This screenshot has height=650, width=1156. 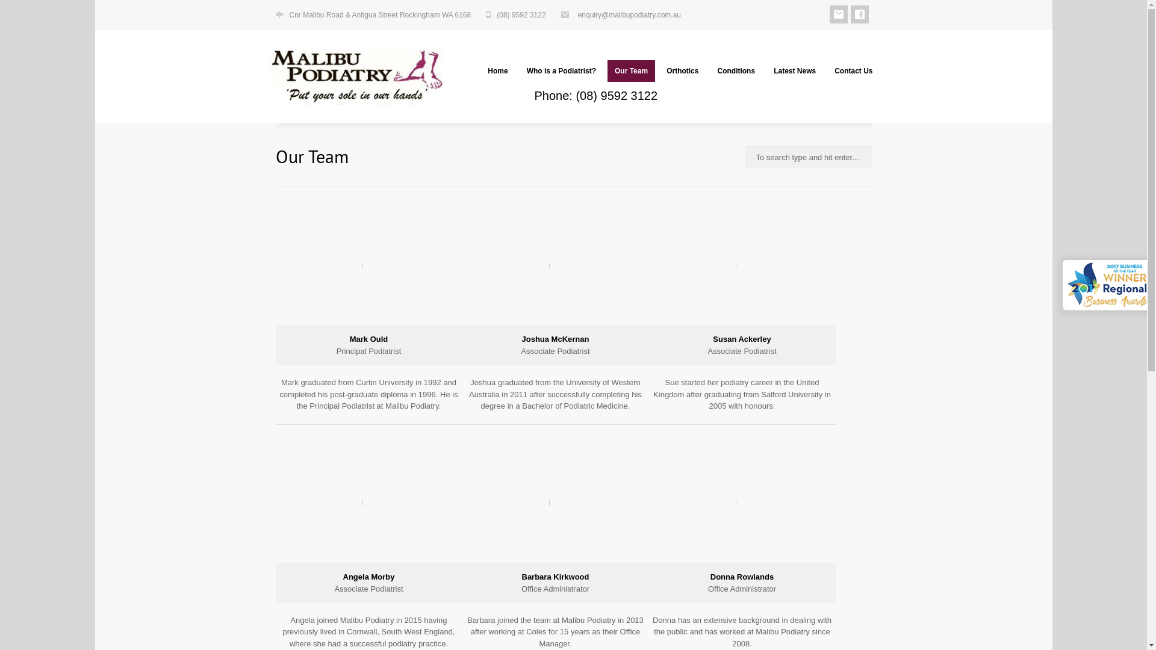 What do you see at coordinates (795, 71) in the screenshot?
I see `Latest News` at bounding box center [795, 71].